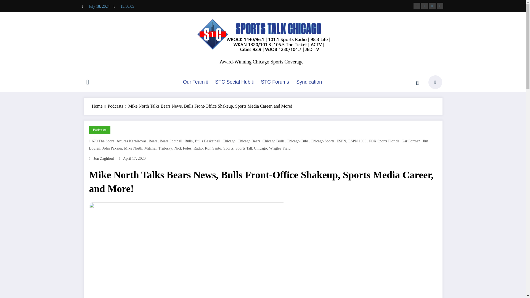 This screenshot has width=530, height=298. What do you see at coordinates (425, 6) in the screenshot?
I see `fa-brands fa-x-twitter` at bounding box center [425, 6].